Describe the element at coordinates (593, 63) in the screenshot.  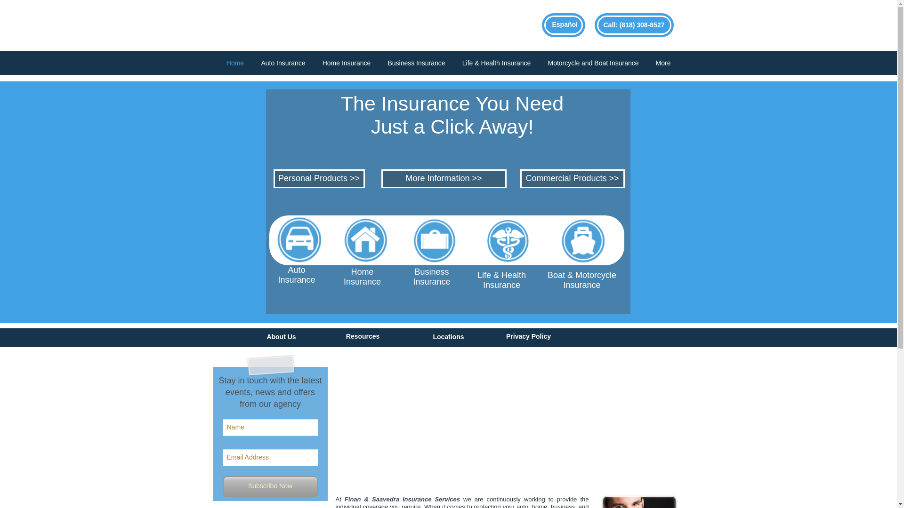
I see `Motorcycle and Boat Insurance` at that location.